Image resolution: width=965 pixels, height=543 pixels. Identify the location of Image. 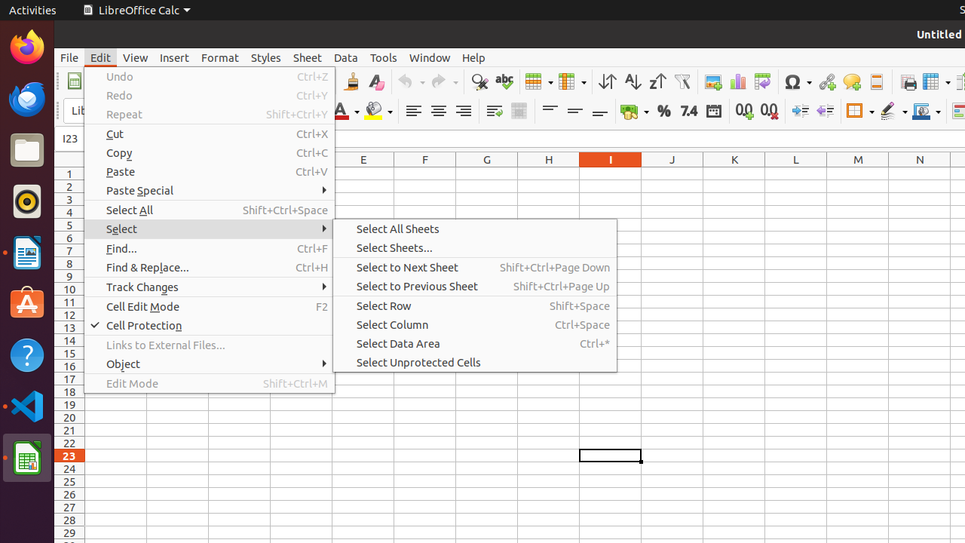
(713, 81).